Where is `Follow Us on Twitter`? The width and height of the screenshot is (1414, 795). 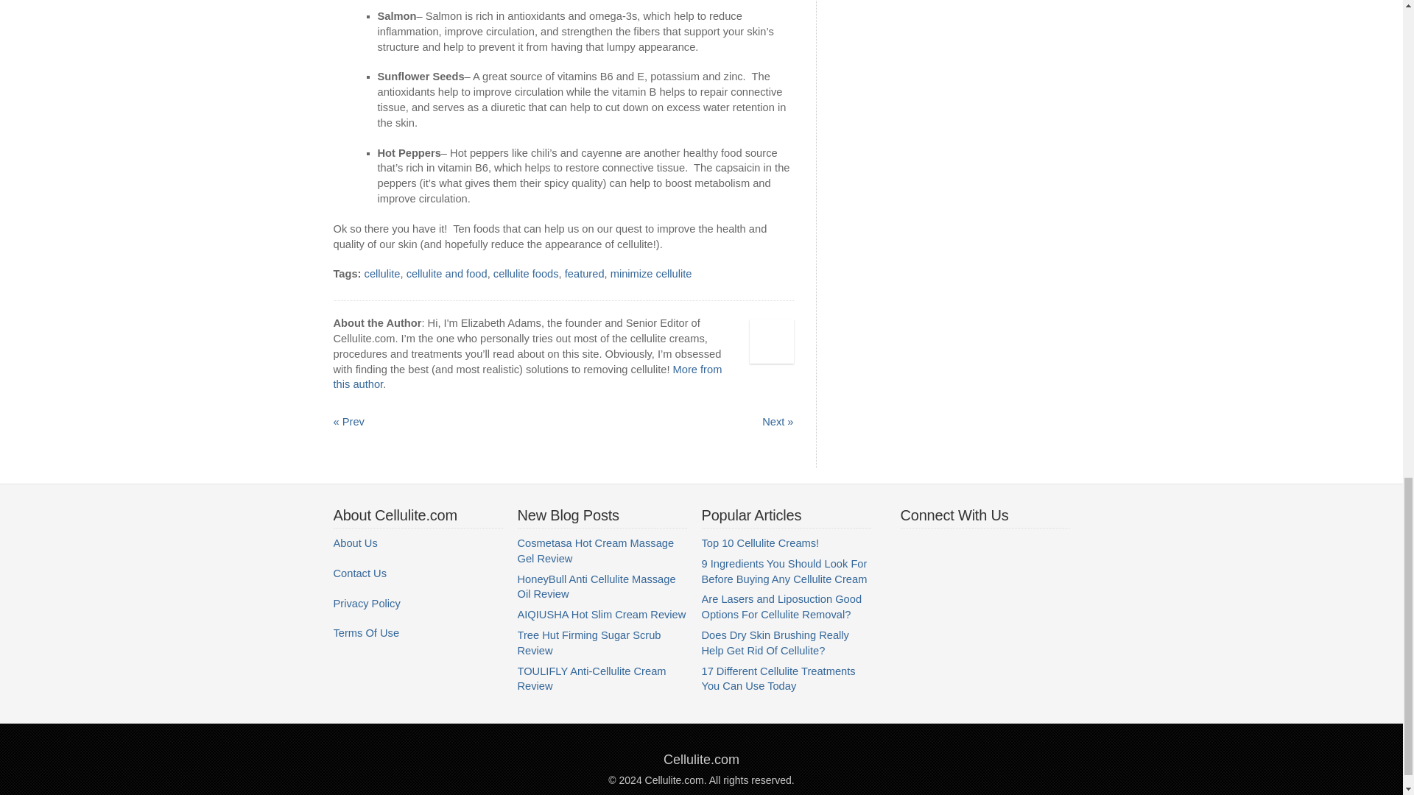 Follow Us on Twitter is located at coordinates (971, 548).